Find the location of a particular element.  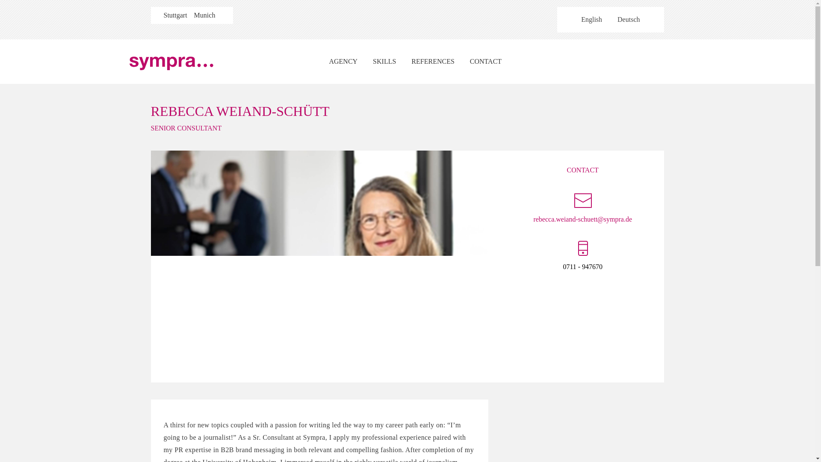

Stuttgart is located at coordinates (175, 15).